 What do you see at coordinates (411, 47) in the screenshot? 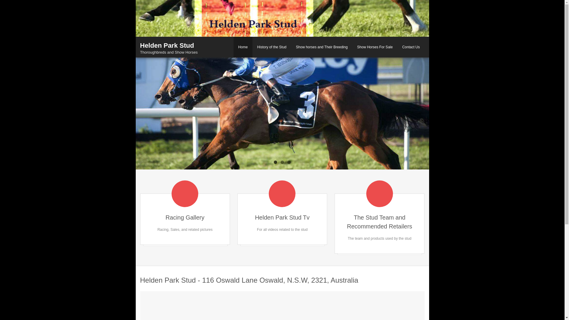
I see `Contact Us` at bounding box center [411, 47].